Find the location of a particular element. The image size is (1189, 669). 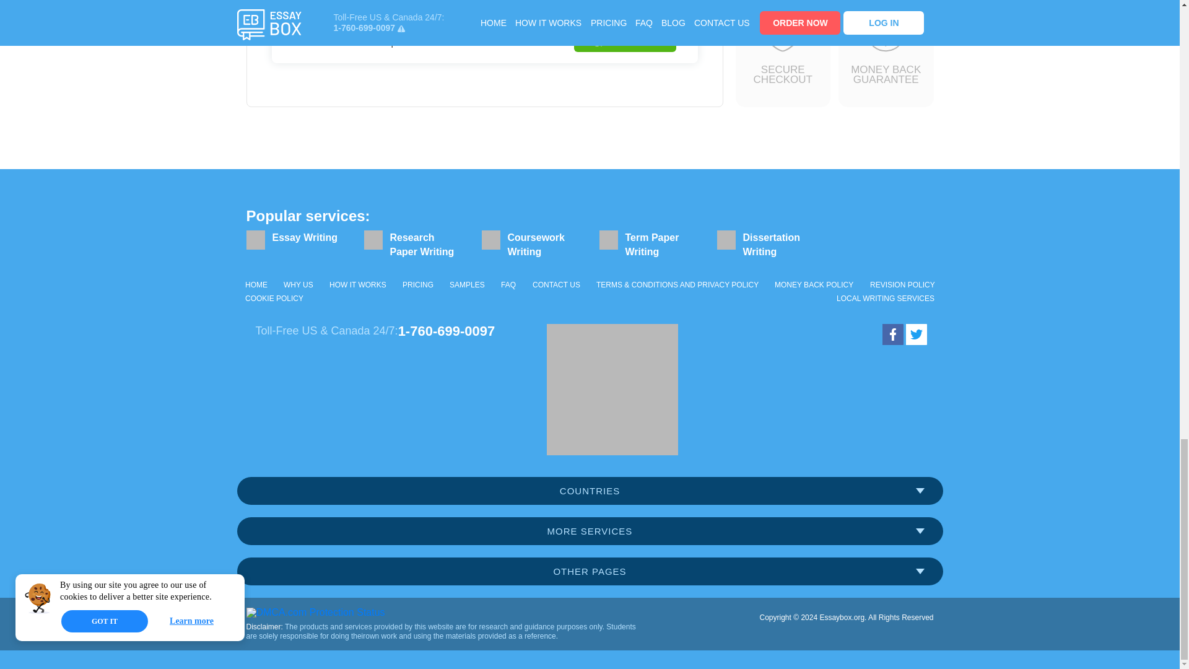

CONTACT US is located at coordinates (556, 285).